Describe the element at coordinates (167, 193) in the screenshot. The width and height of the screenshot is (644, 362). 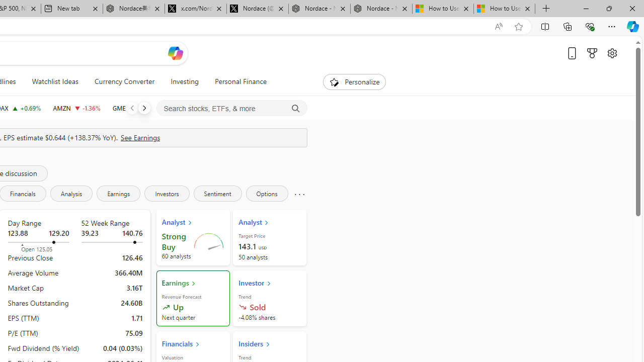
I see `Investors` at that location.